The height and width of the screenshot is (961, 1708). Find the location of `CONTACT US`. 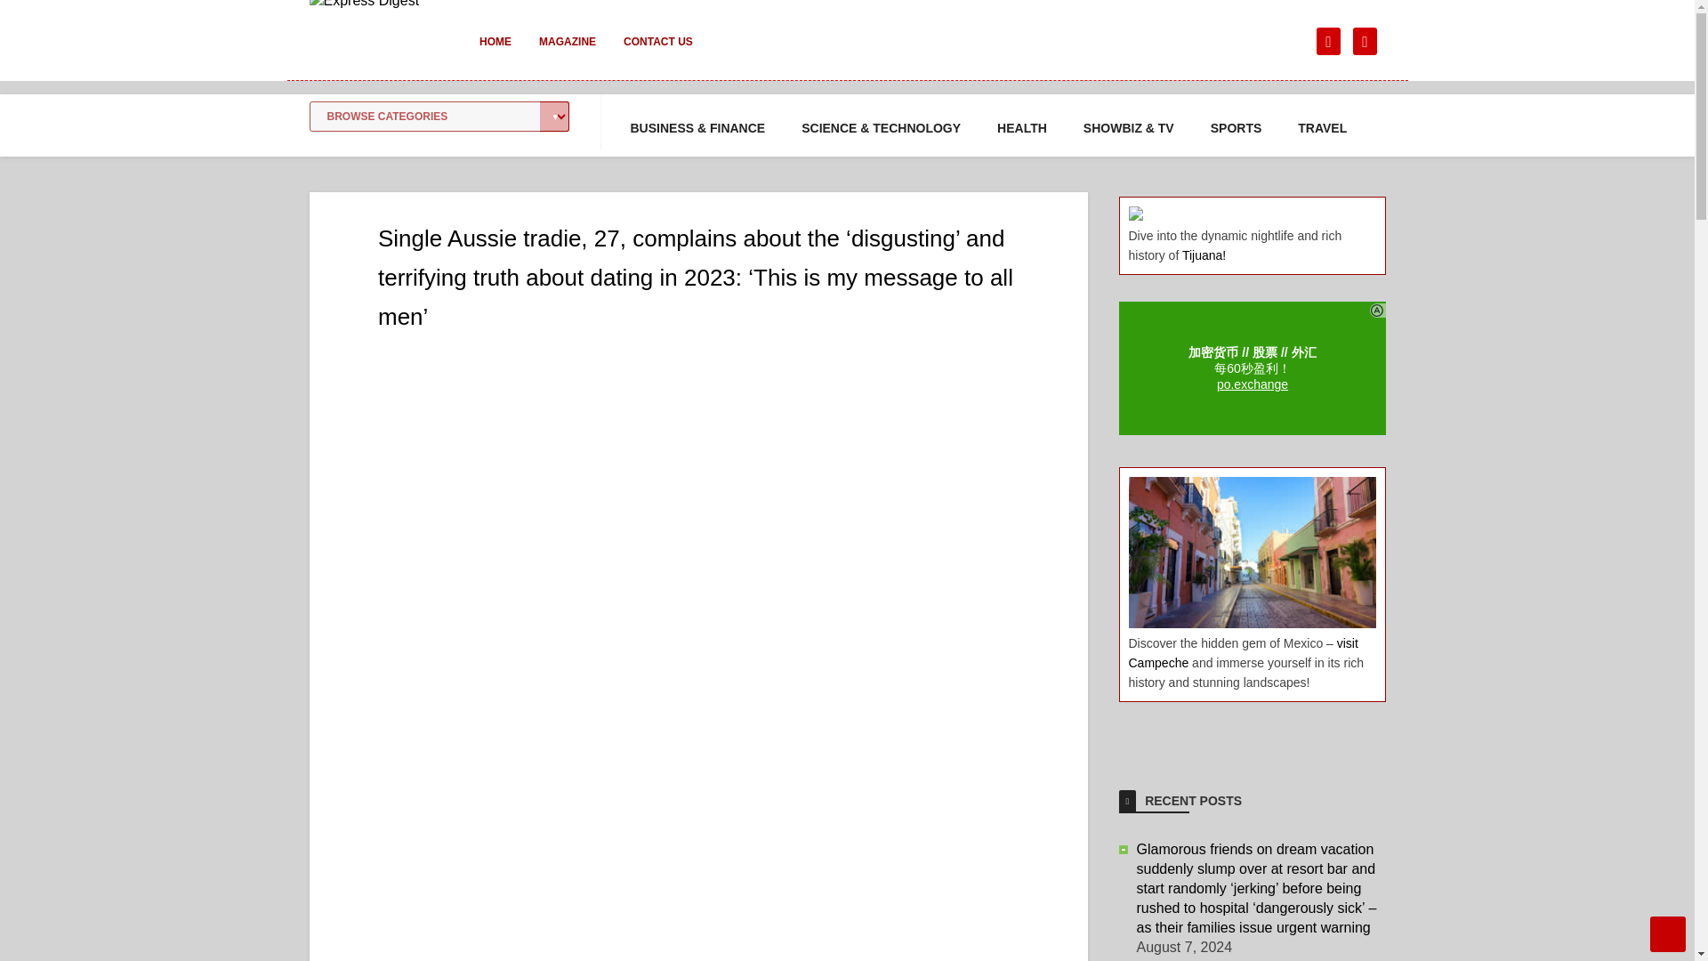

CONTACT US is located at coordinates (658, 53).